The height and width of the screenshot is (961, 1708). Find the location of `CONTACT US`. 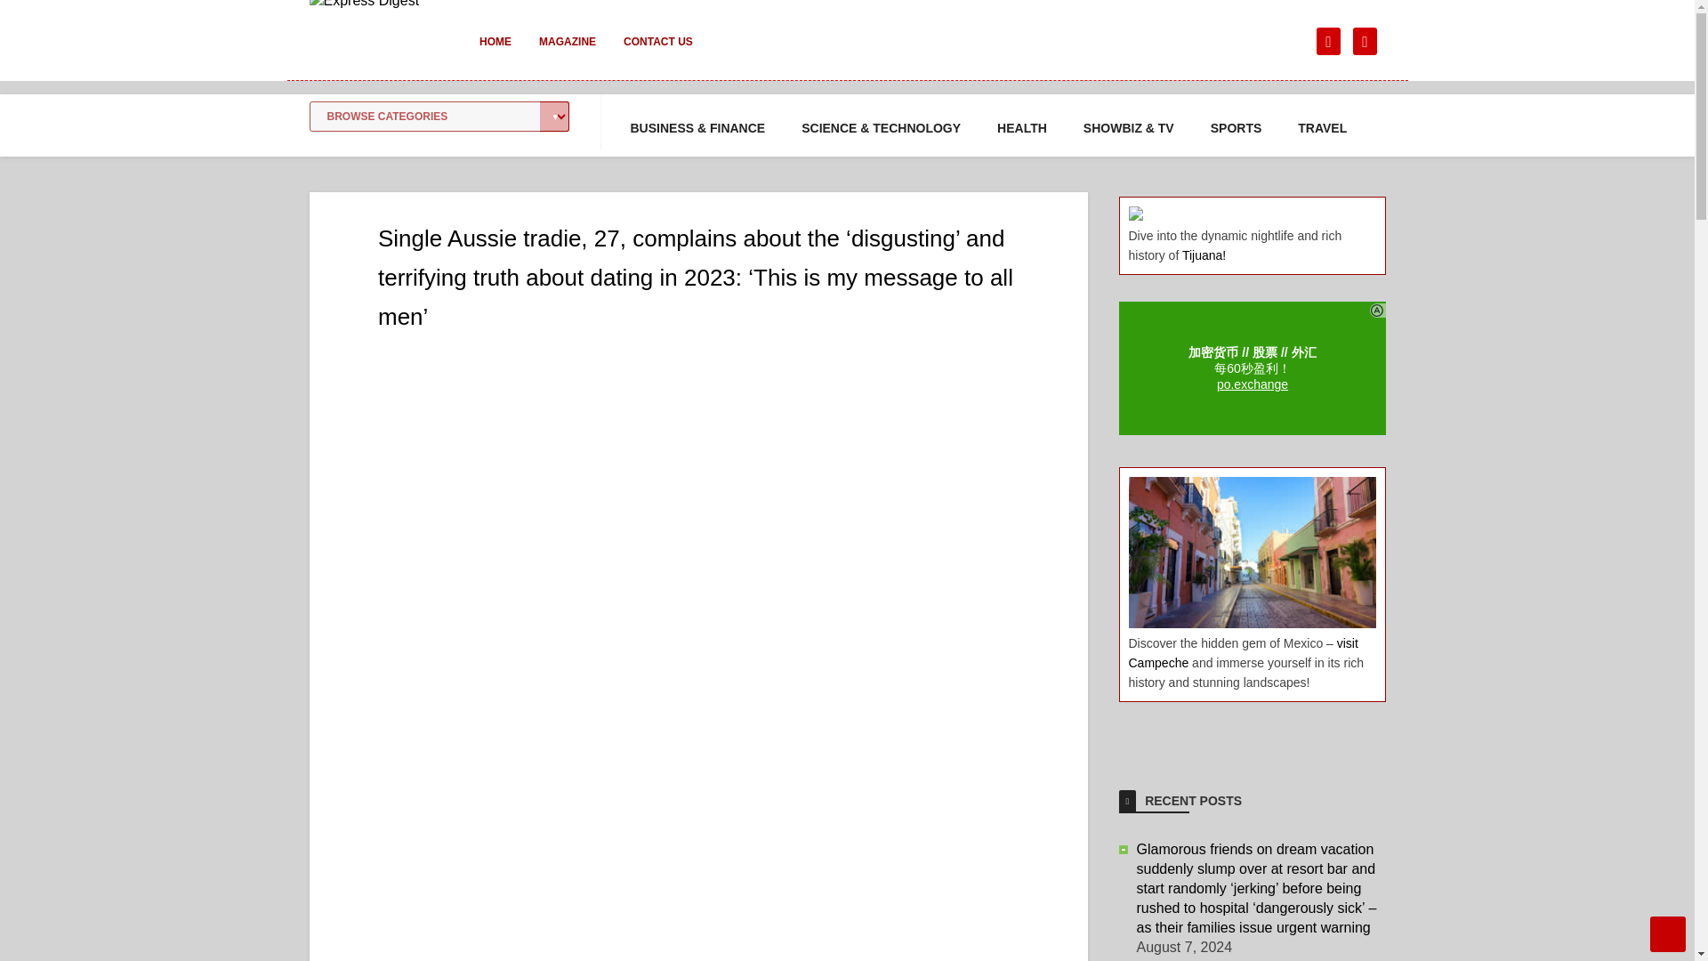

CONTACT US is located at coordinates (658, 53).